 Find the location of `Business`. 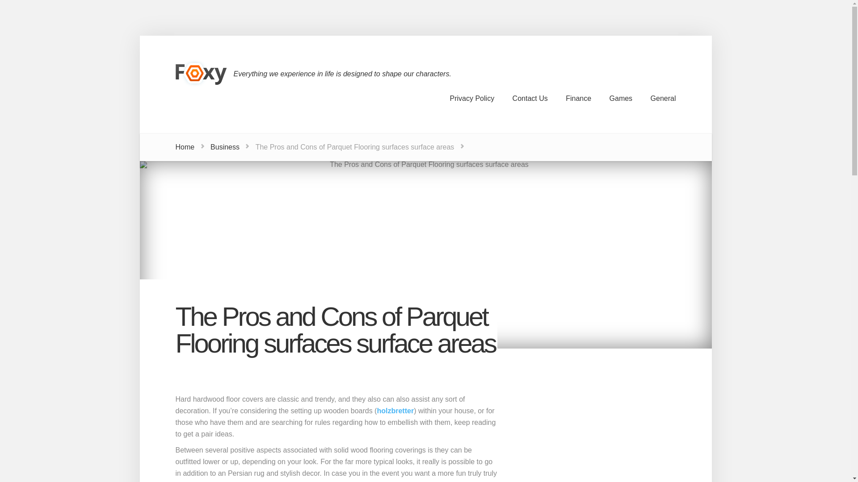

Business is located at coordinates (224, 147).